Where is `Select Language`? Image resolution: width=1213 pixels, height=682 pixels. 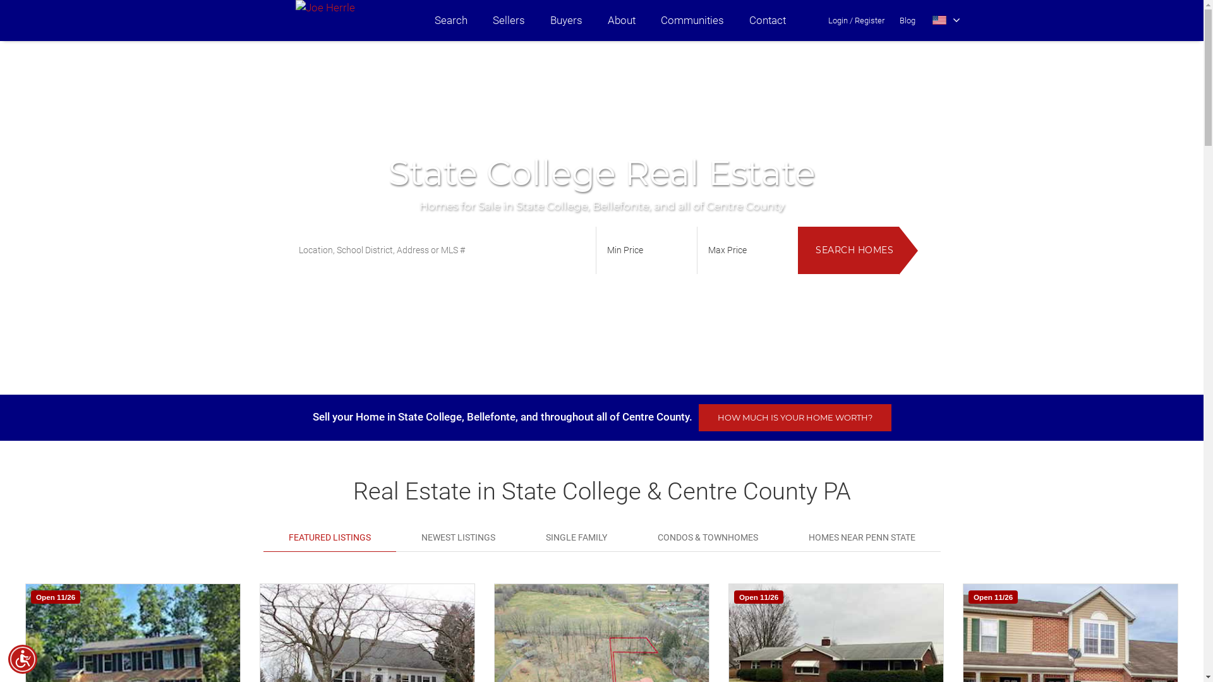
Select Language is located at coordinates (946, 20).